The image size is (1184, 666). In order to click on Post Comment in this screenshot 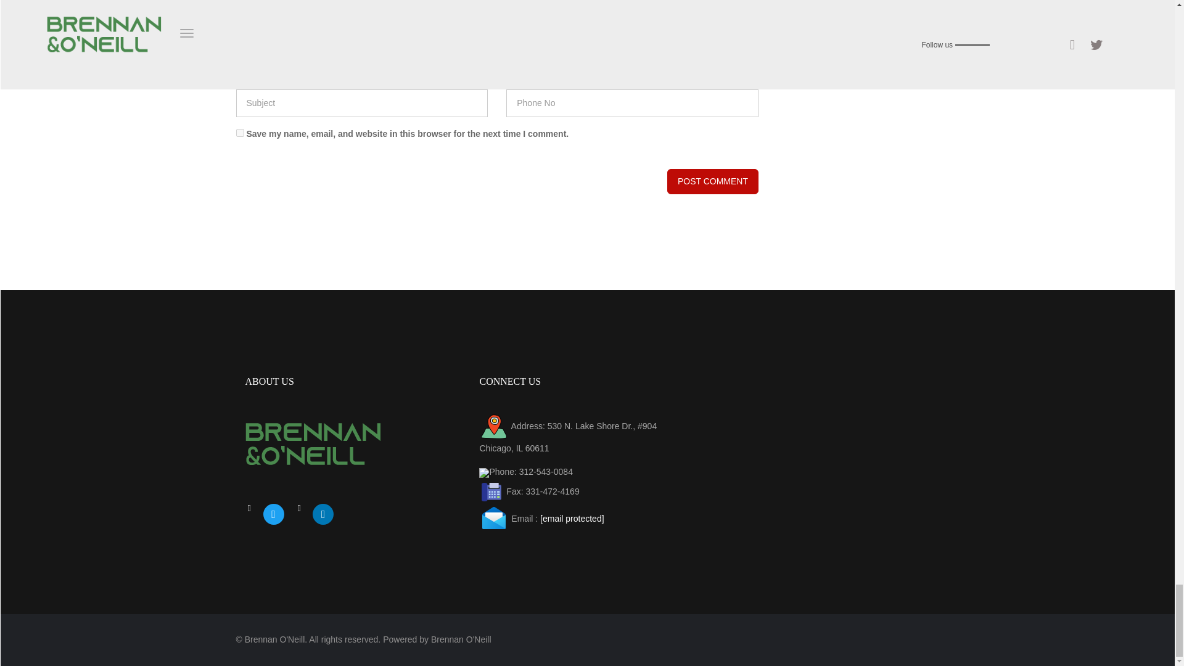, I will do `click(713, 181)`.